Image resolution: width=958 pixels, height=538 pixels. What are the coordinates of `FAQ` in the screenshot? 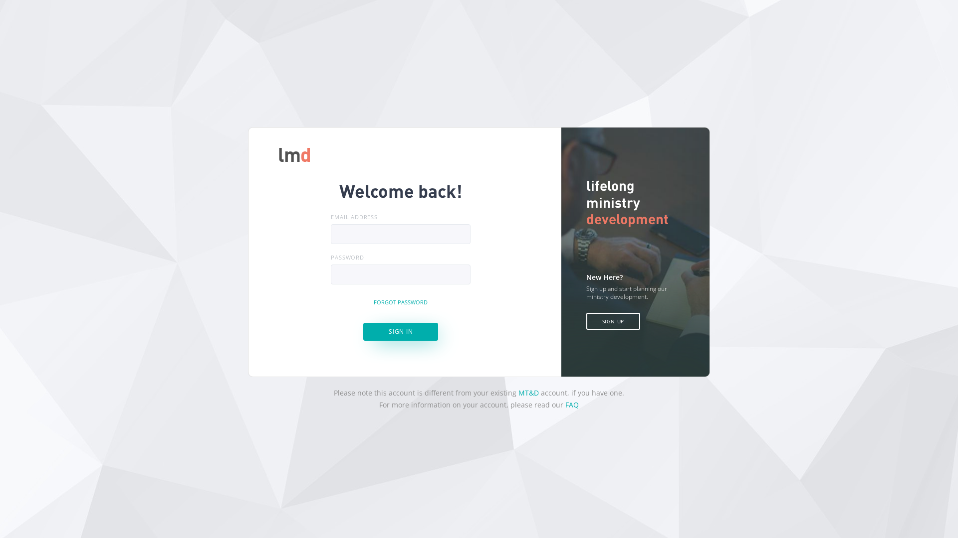 It's located at (572, 404).